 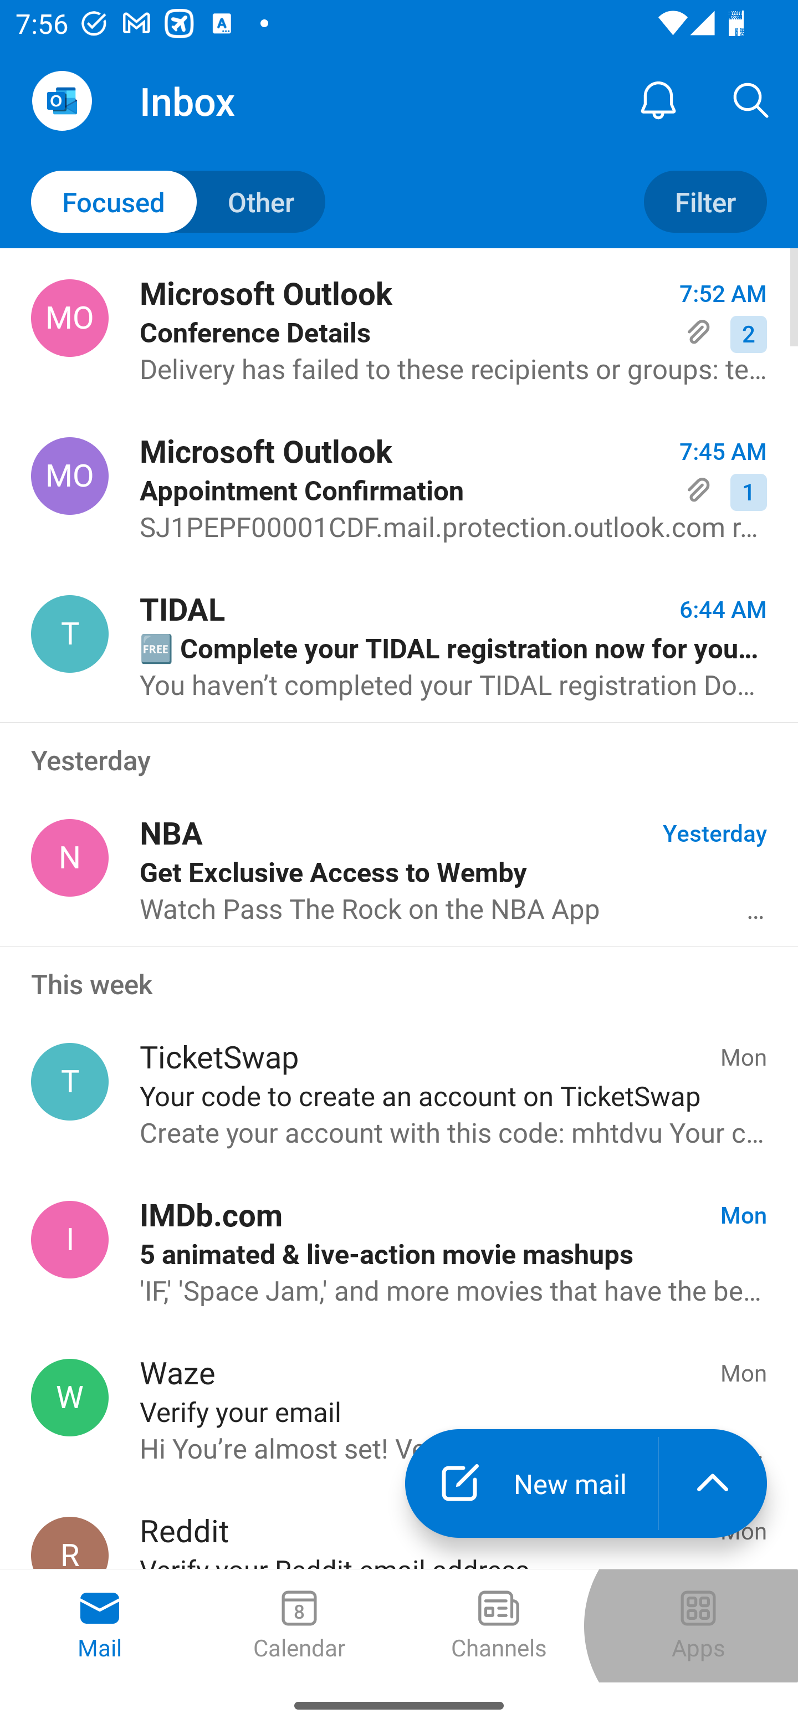 I want to click on launch the extended action menu, so click(x=713, y=1483).